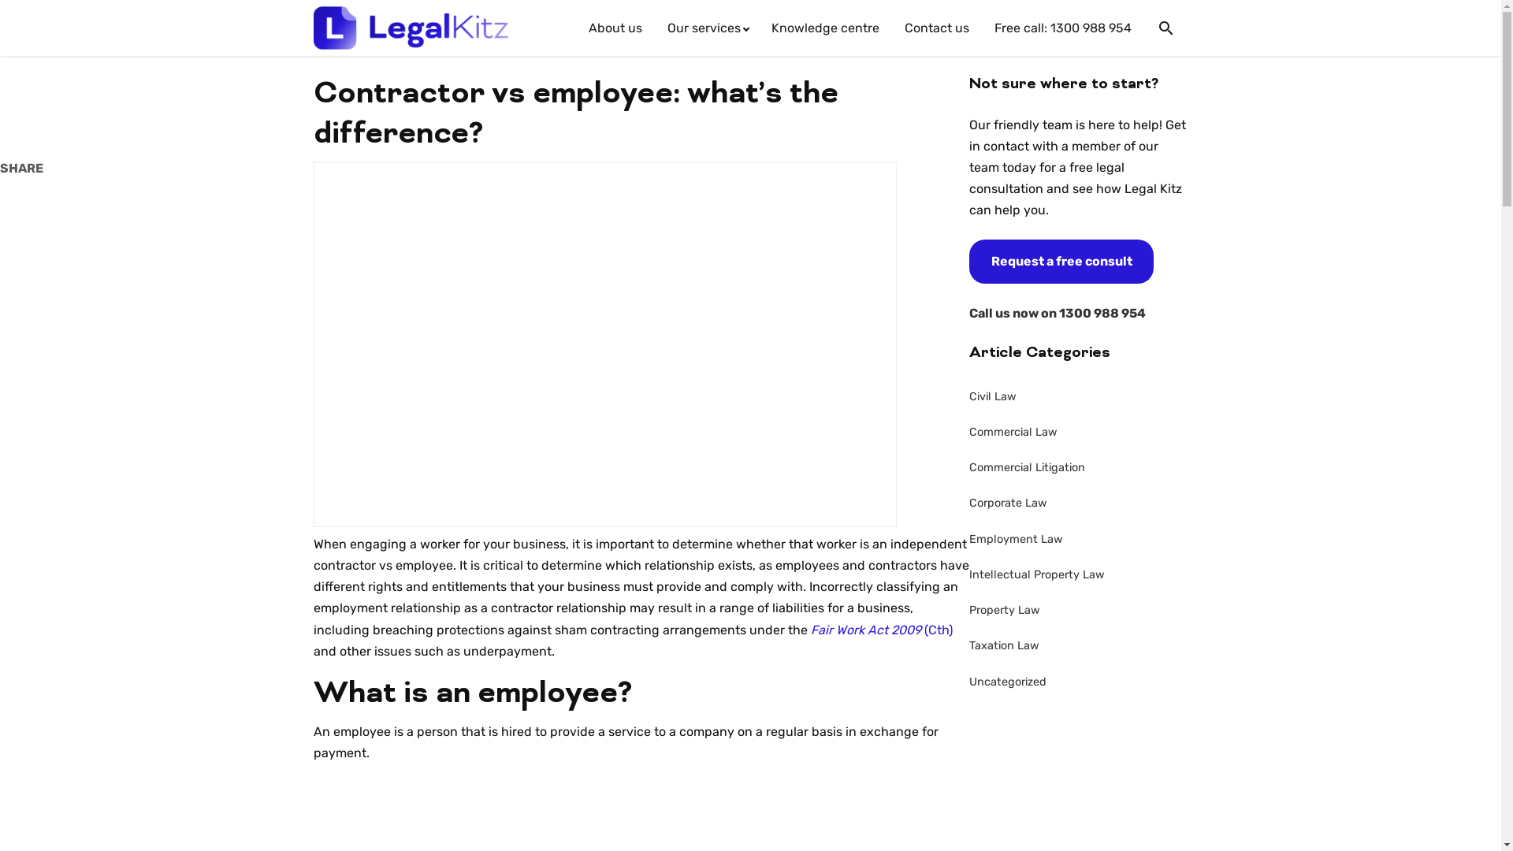 The width and height of the screenshot is (1513, 851). Describe the element at coordinates (1079, 397) in the screenshot. I see `Civil Law` at that location.